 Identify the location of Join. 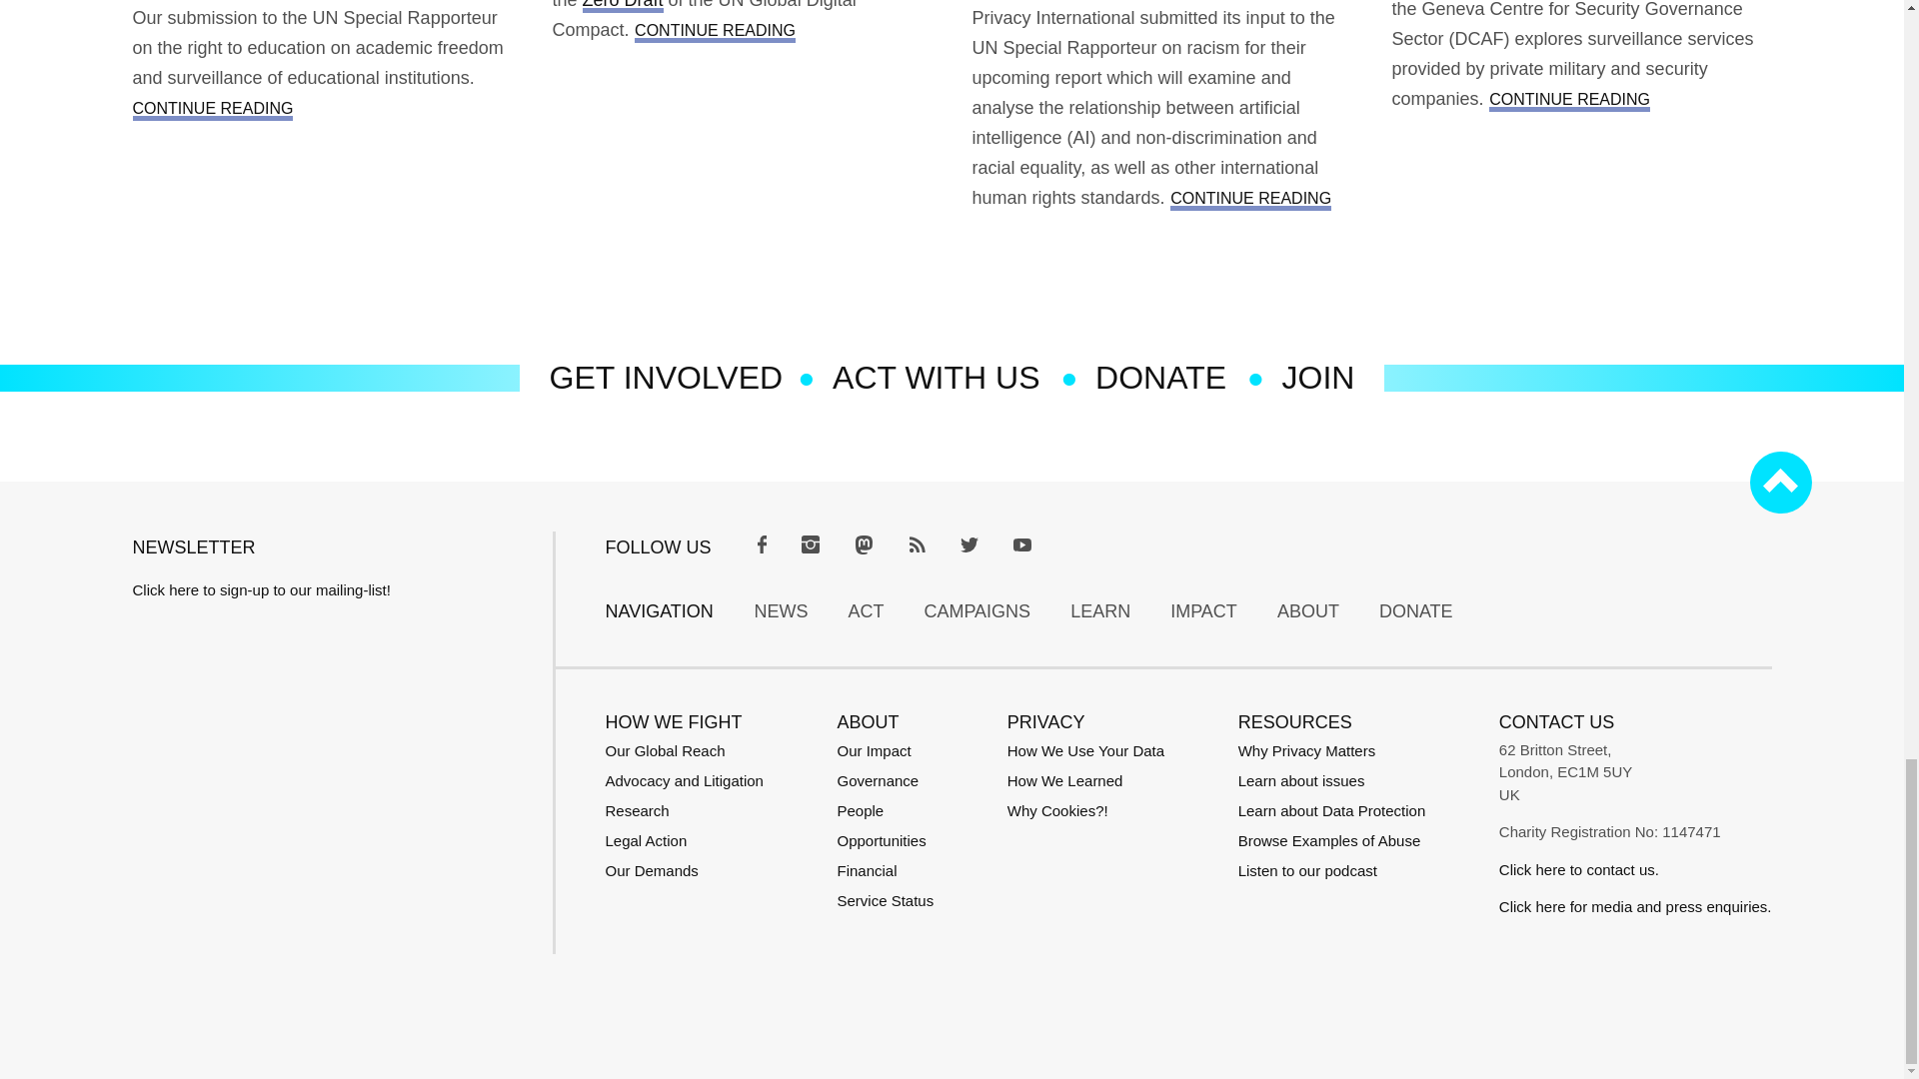
(1317, 378).